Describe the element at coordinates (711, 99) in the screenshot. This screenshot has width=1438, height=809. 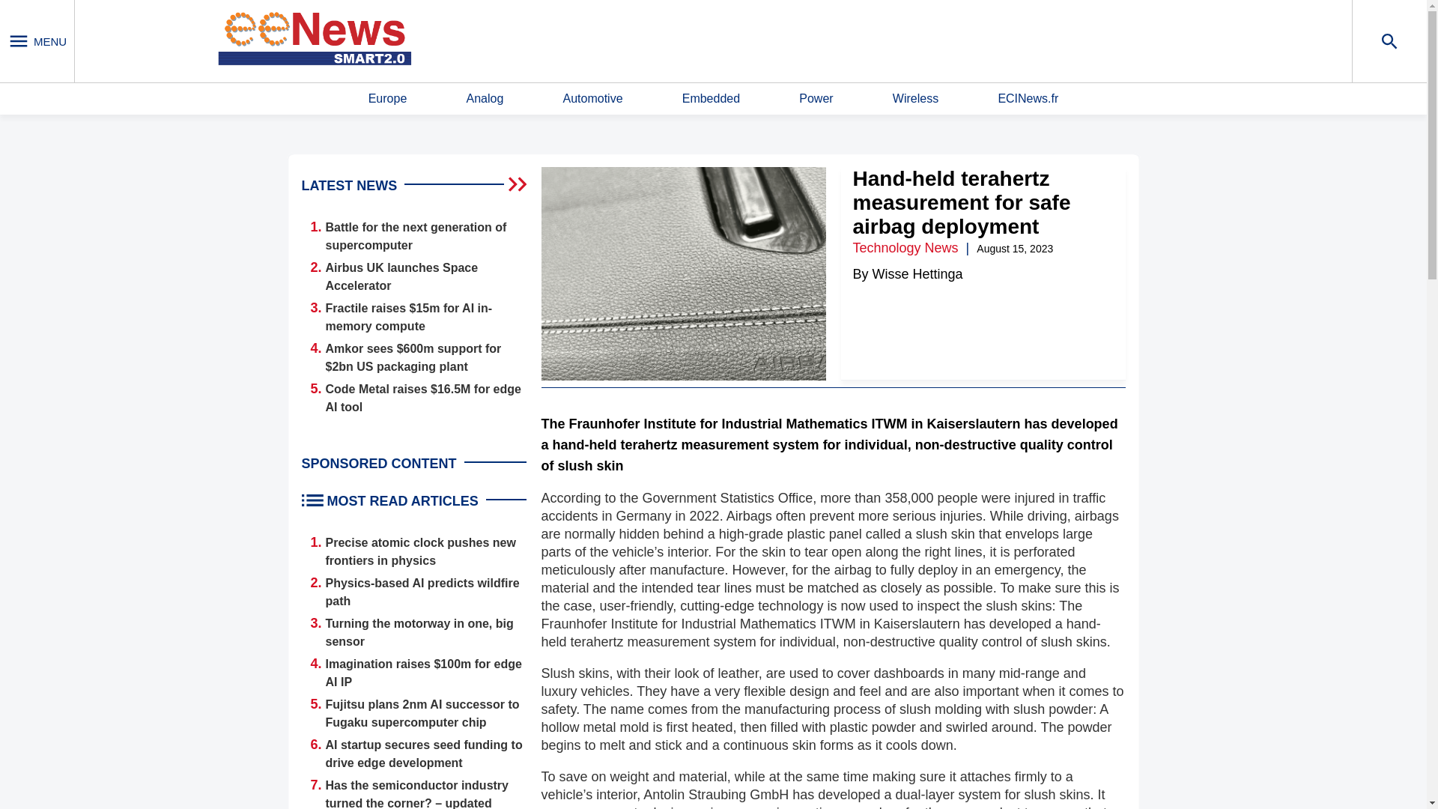
I see `Embedded` at that location.